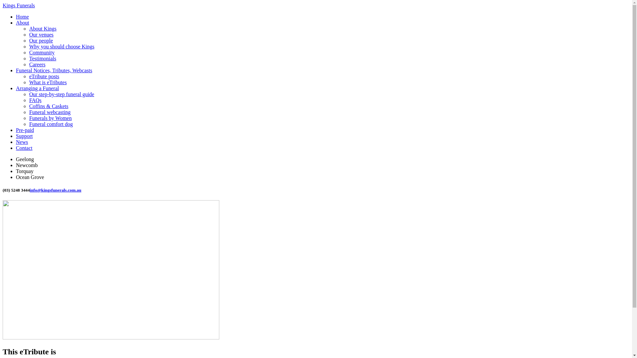  I want to click on Funeral comfort dog, so click(51, 124).